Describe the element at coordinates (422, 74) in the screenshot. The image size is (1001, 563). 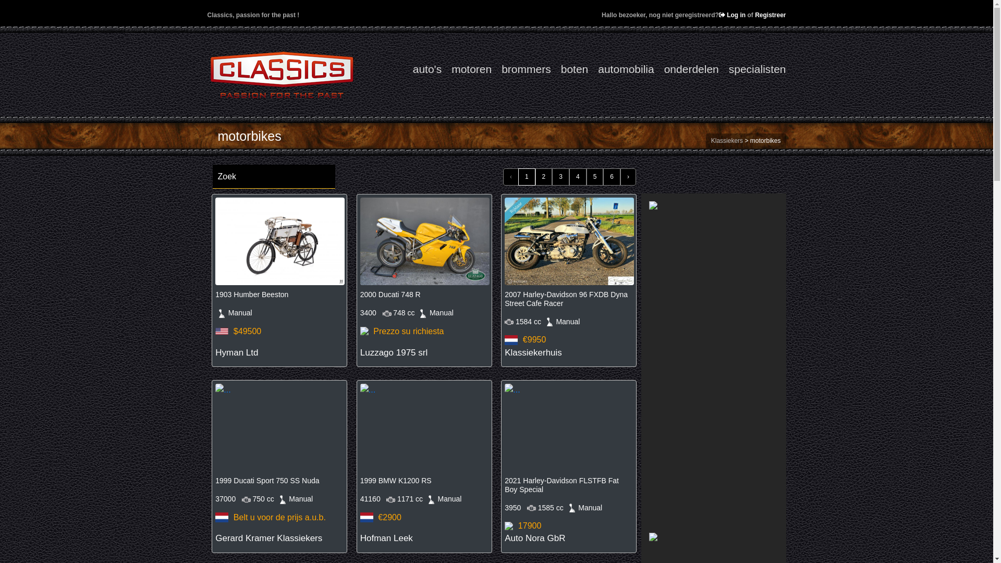
I see `auto's` at that location.